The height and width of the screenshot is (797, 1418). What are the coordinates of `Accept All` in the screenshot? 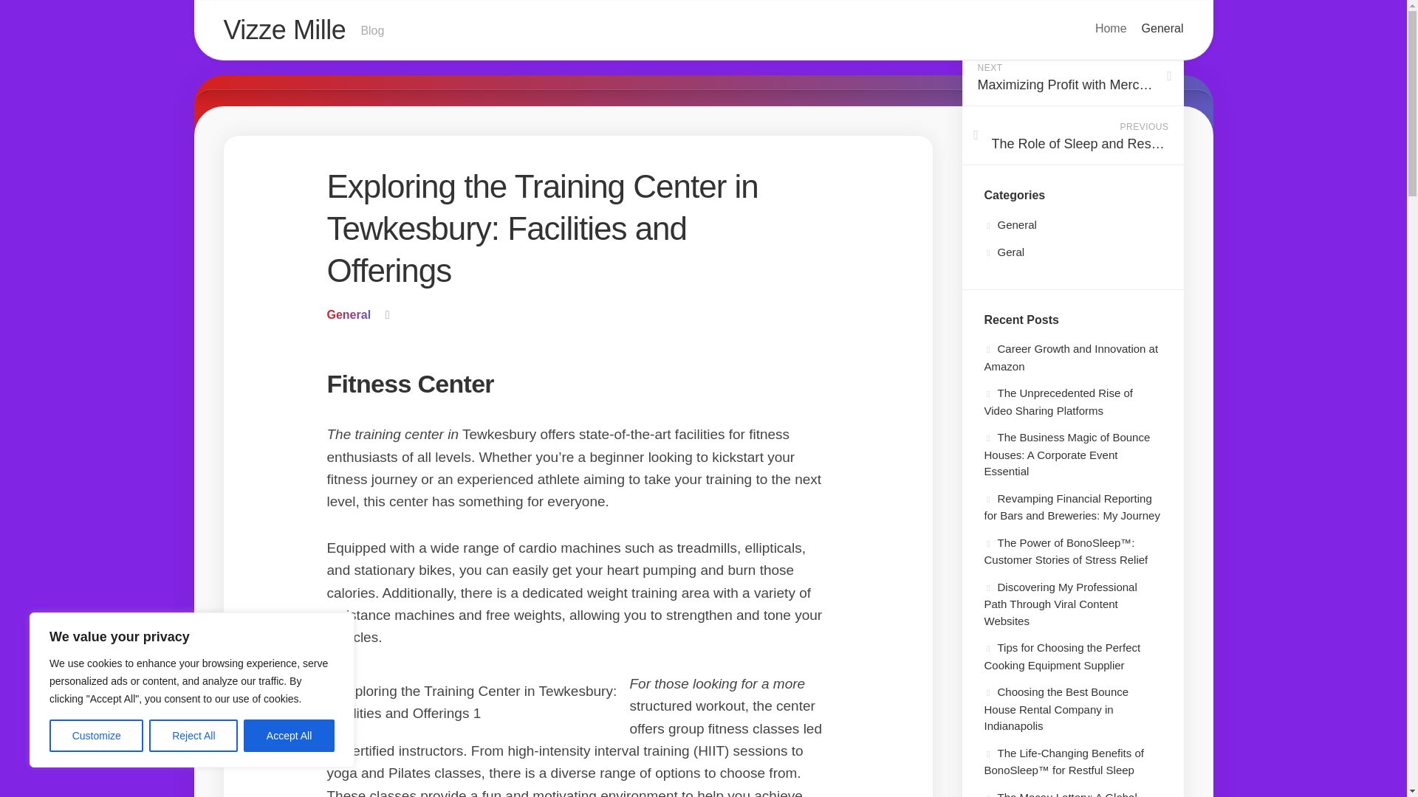 It's located at (290, 736).